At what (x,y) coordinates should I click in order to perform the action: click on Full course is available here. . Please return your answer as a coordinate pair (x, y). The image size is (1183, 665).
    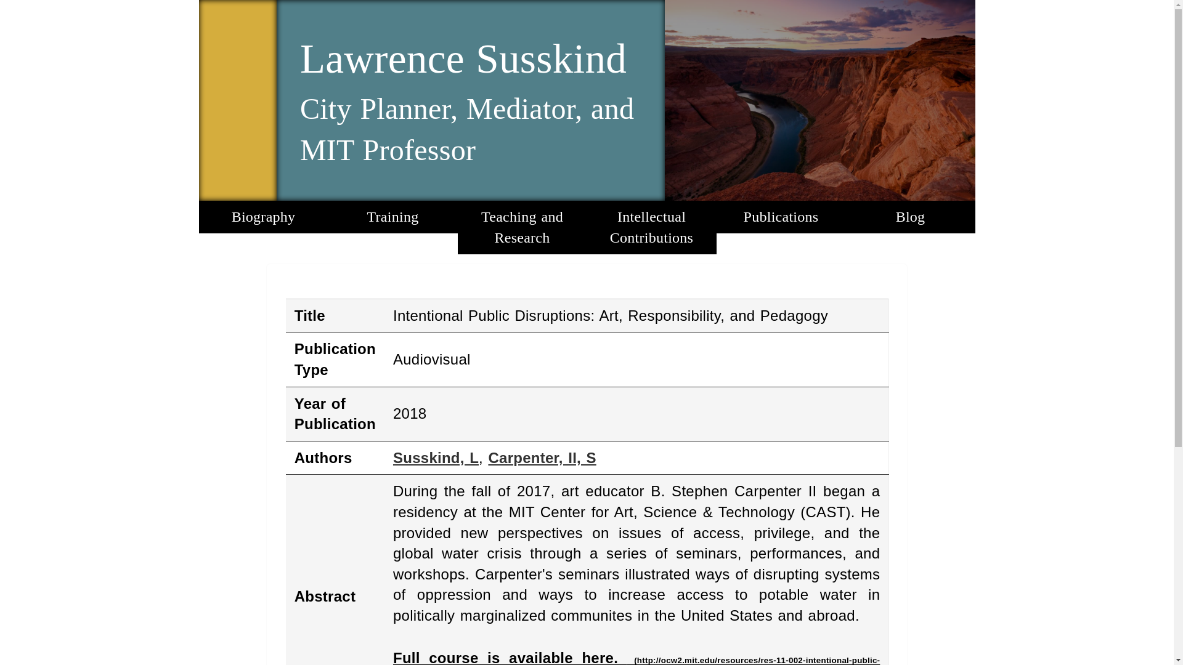
    Looking at the image, I should click on (636, 658).